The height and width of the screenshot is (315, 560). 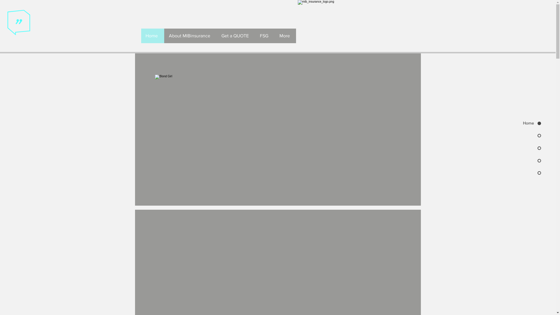 What do you see at coordinates (153, 36) in the screenshot?
I see `Home` at bounding box center [153, 36].